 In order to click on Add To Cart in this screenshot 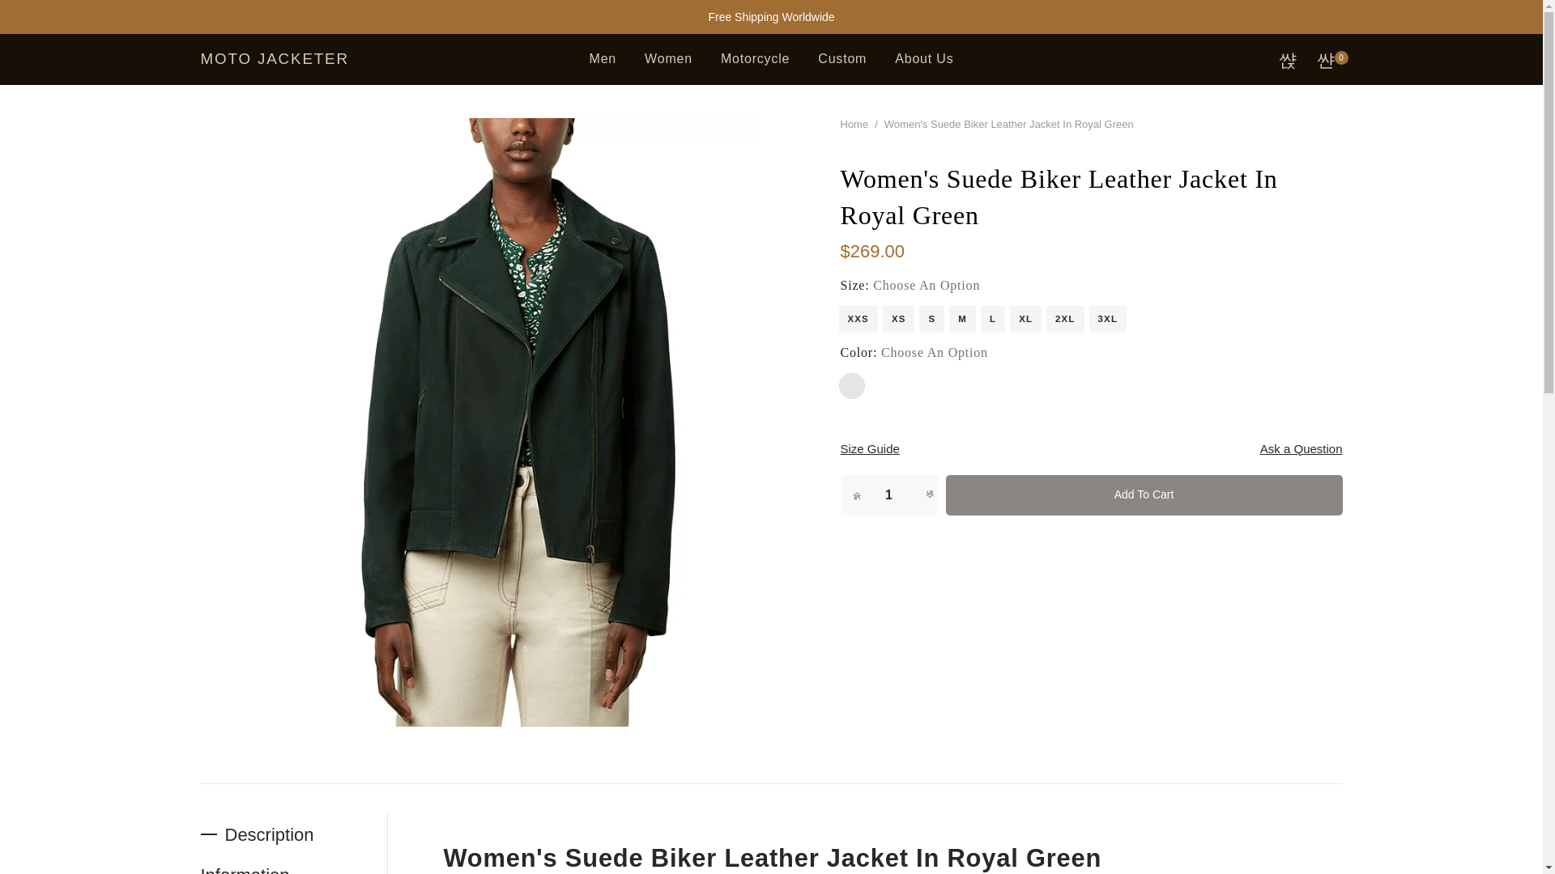, I will do `click(1144, 494)`.